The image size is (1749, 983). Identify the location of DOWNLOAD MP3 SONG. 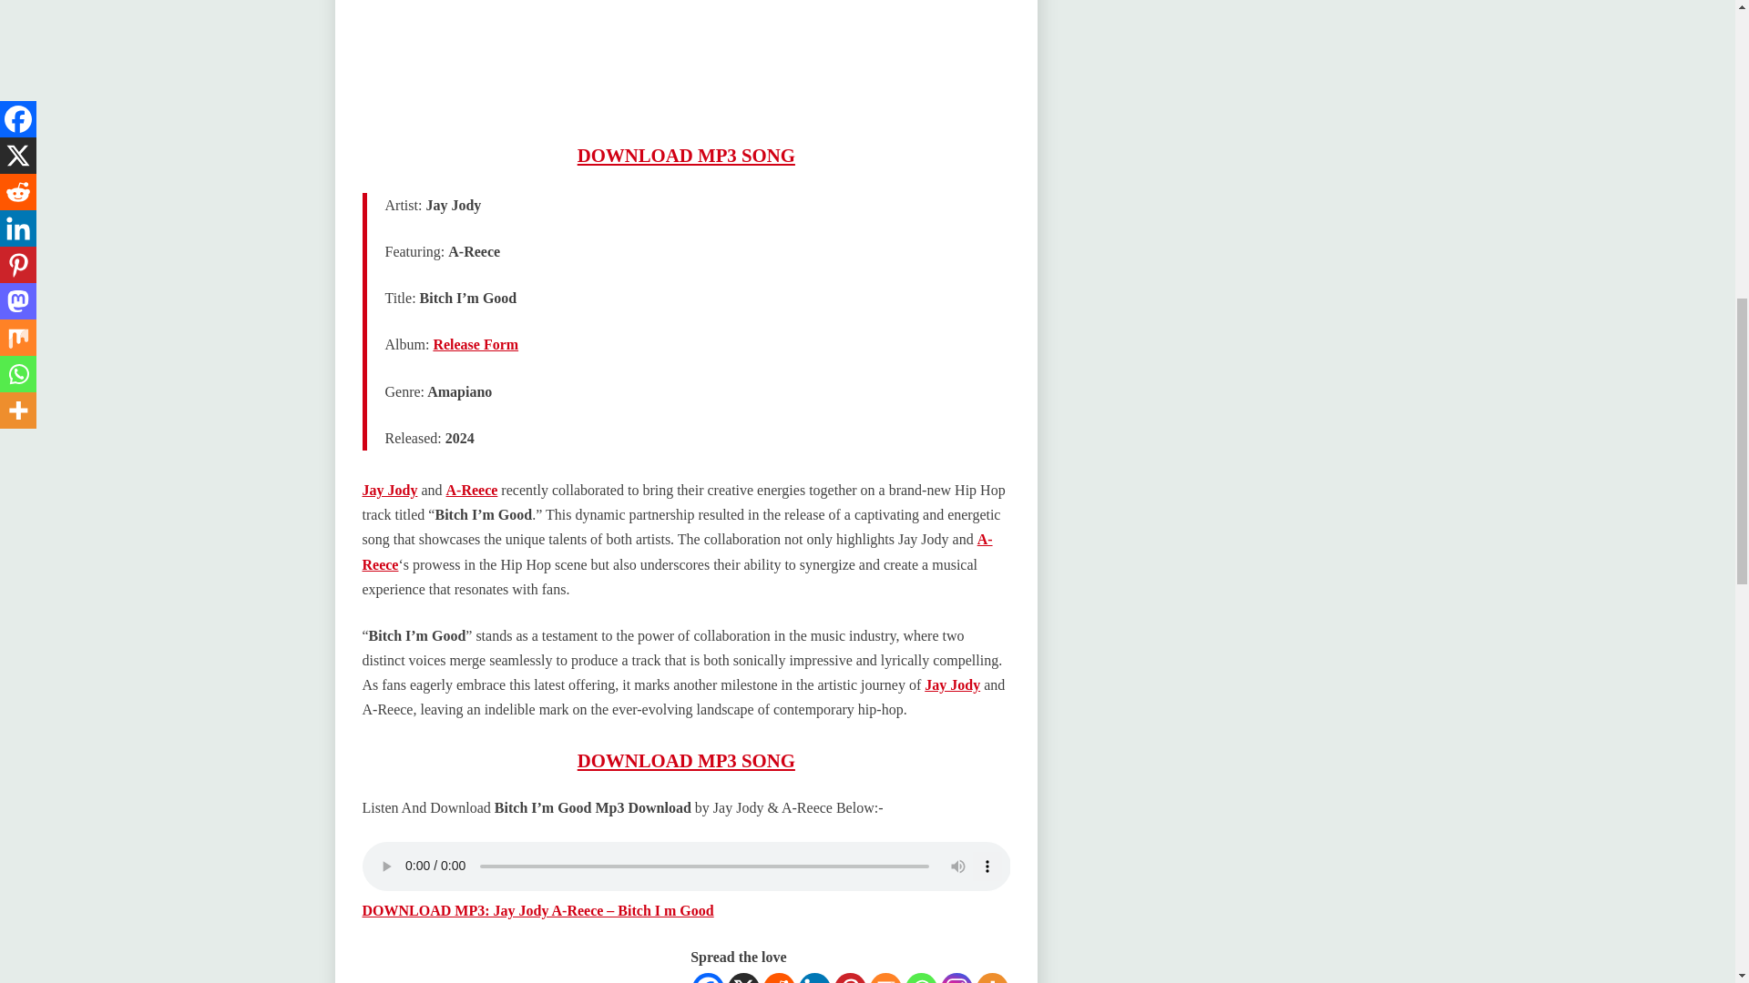
(686, 760).